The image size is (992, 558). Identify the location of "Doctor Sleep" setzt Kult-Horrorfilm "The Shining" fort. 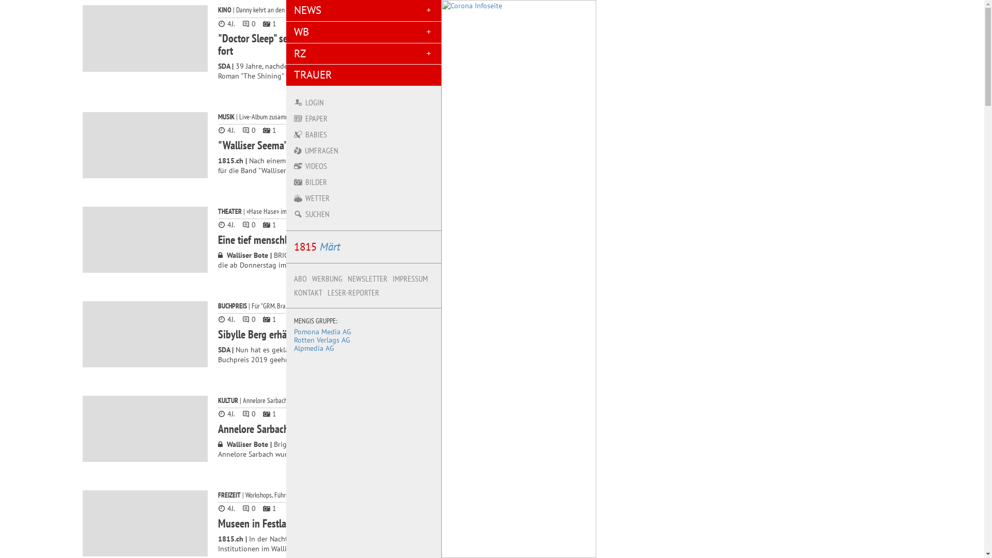
(319, 44).